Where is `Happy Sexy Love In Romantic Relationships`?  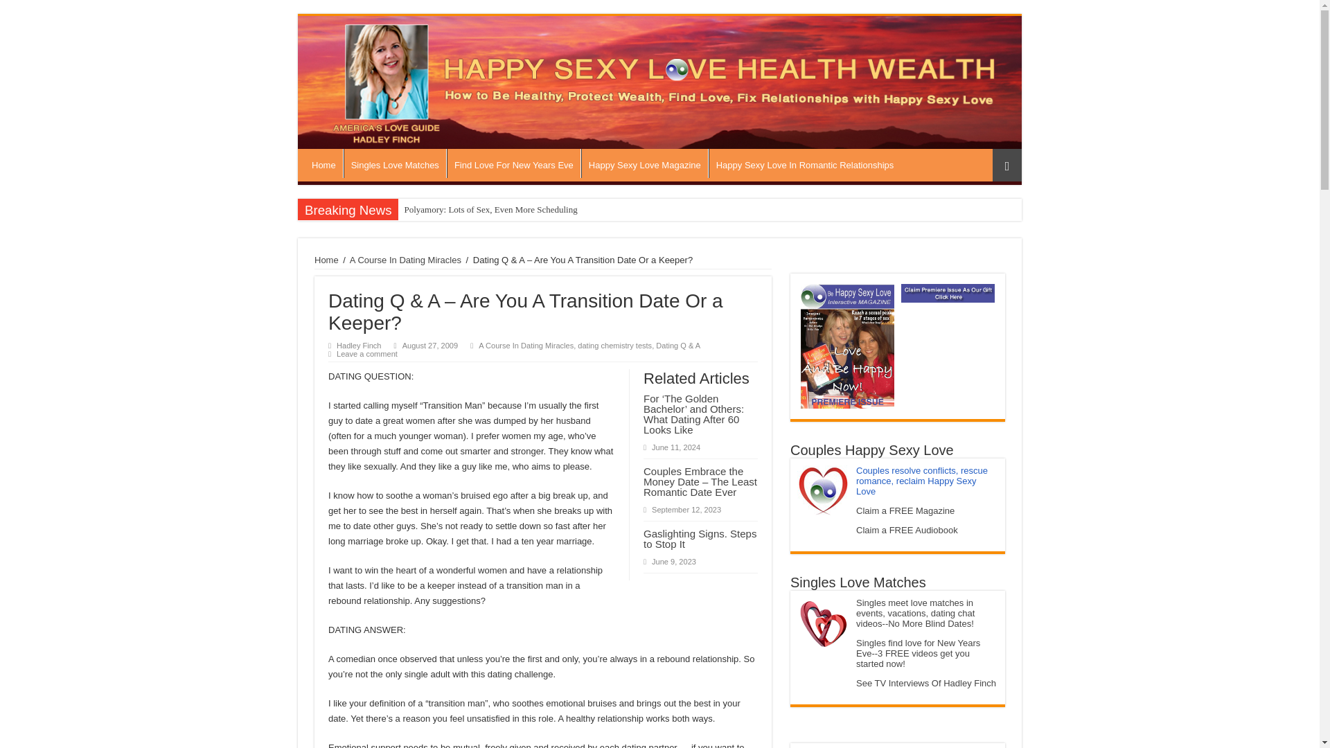 Happy Sexy Love In Romantic Relationships is located at coordinates (805, 163).